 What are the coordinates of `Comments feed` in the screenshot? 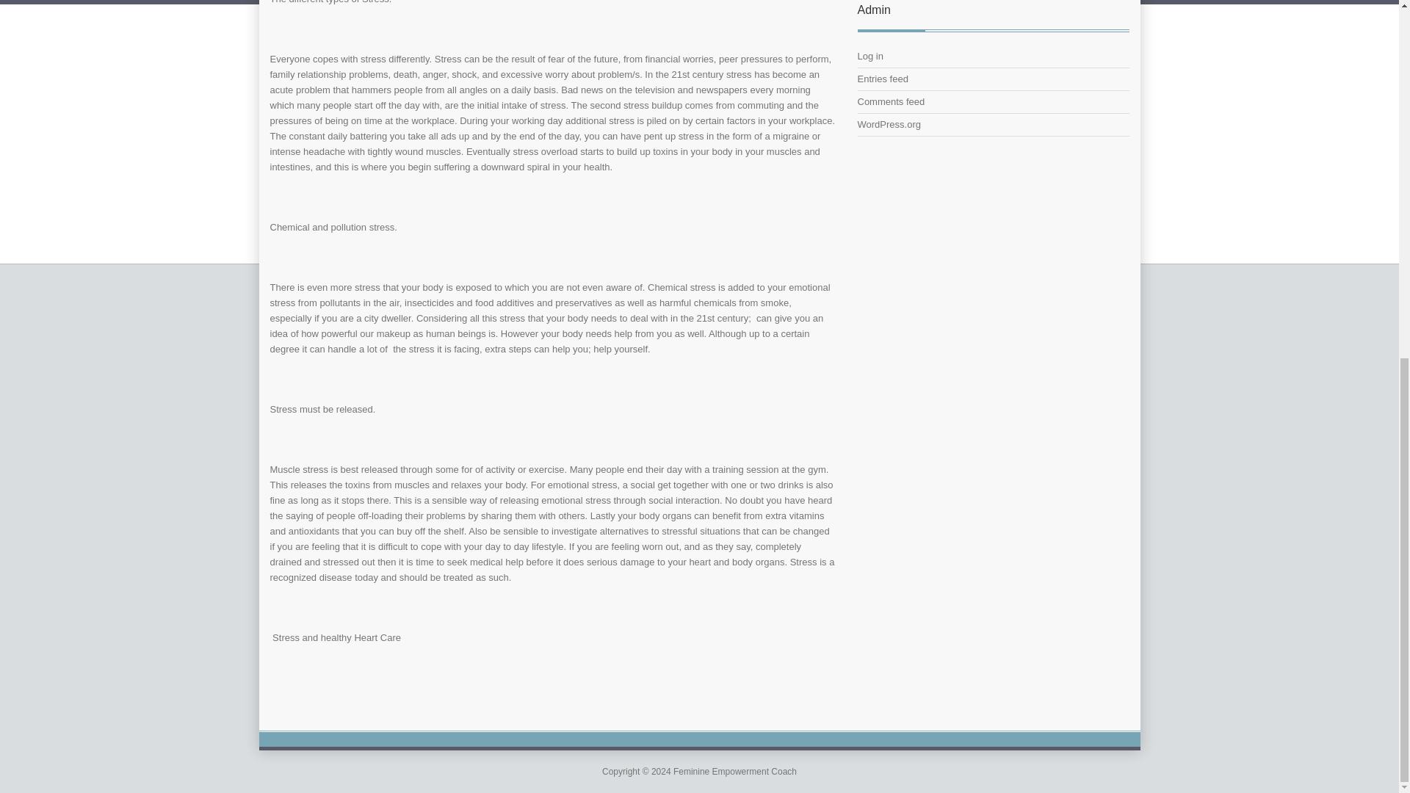 It's located at (891, 101).